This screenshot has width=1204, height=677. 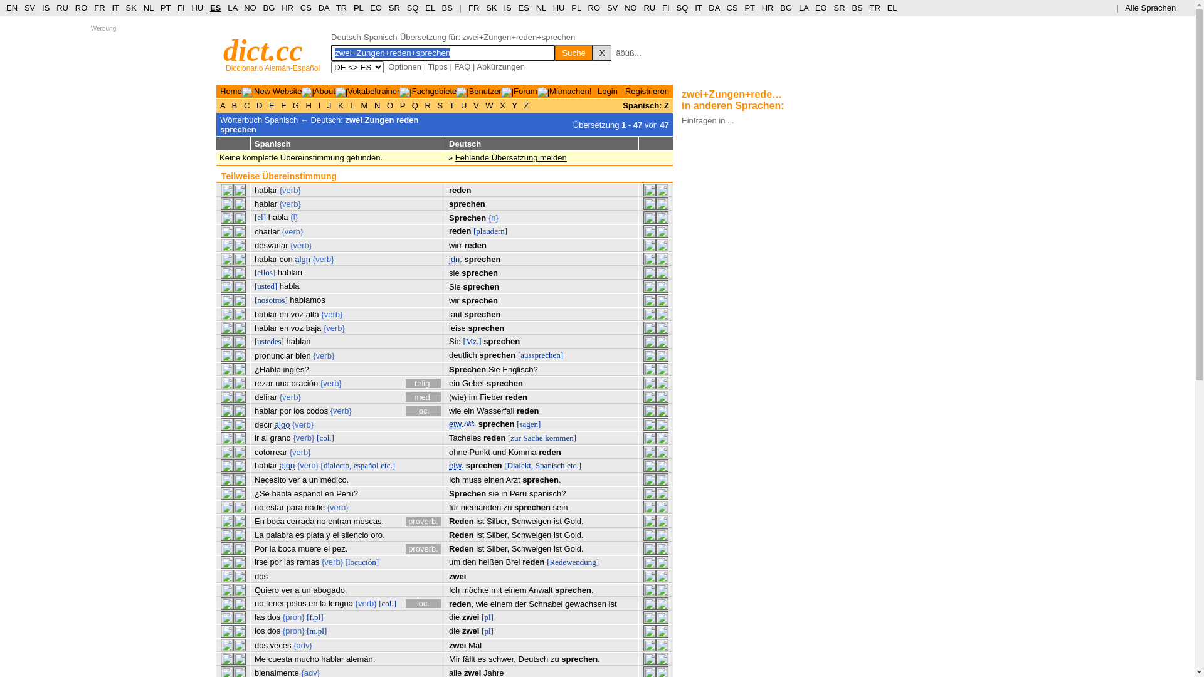 What do you see at coordinates (297, 328) in the screenshot?
I see `voz` at bounding box center [297, 328].